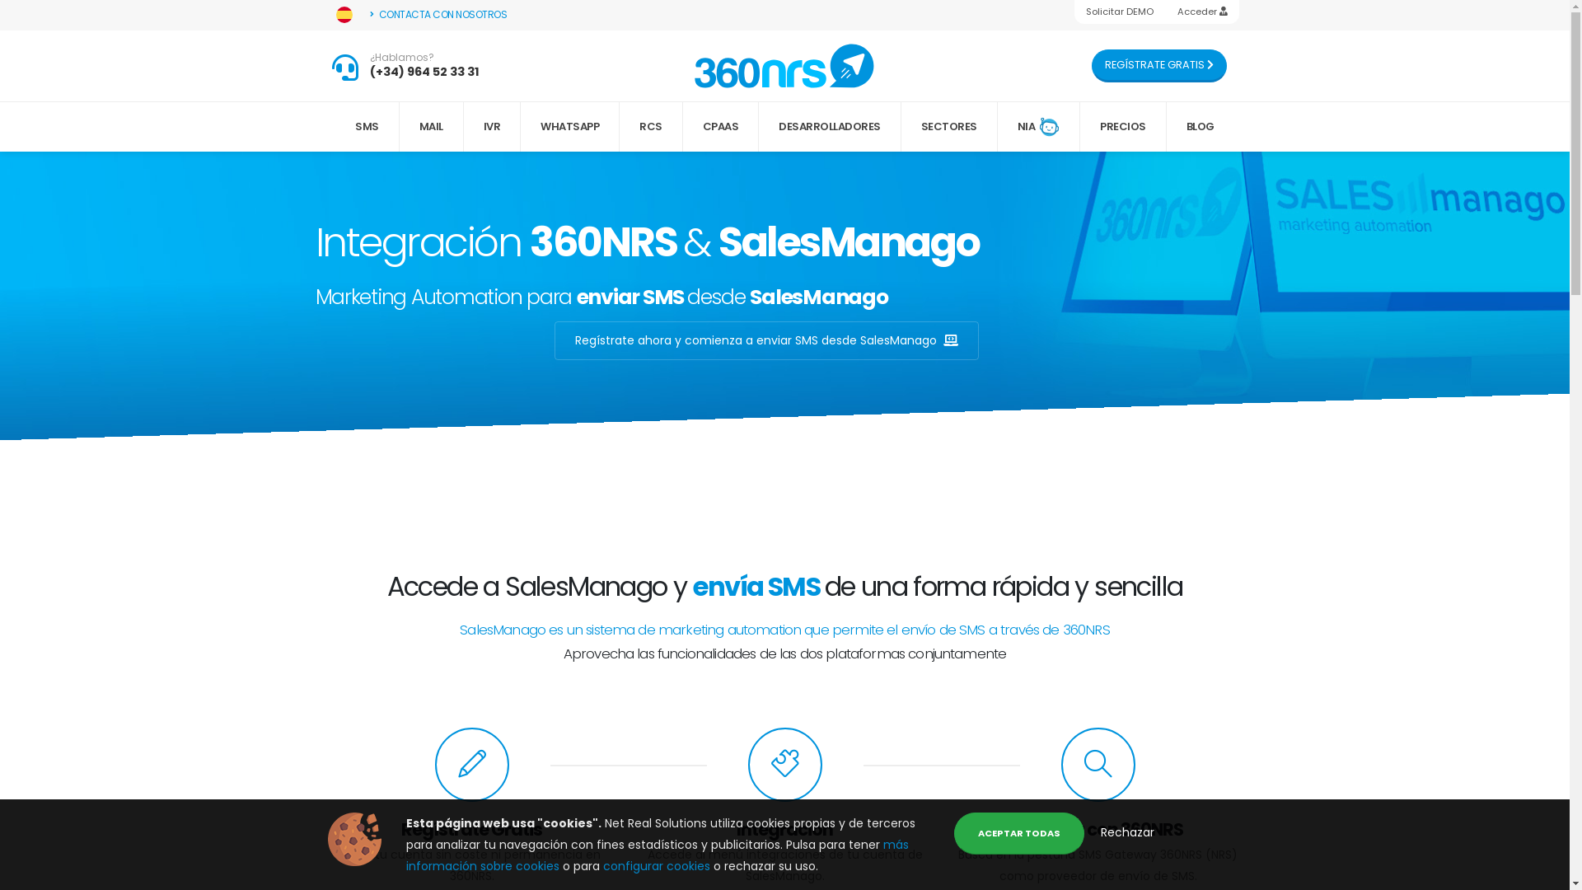 The image size is (1582, 890). I want to click on RCS, so click(651, 127).